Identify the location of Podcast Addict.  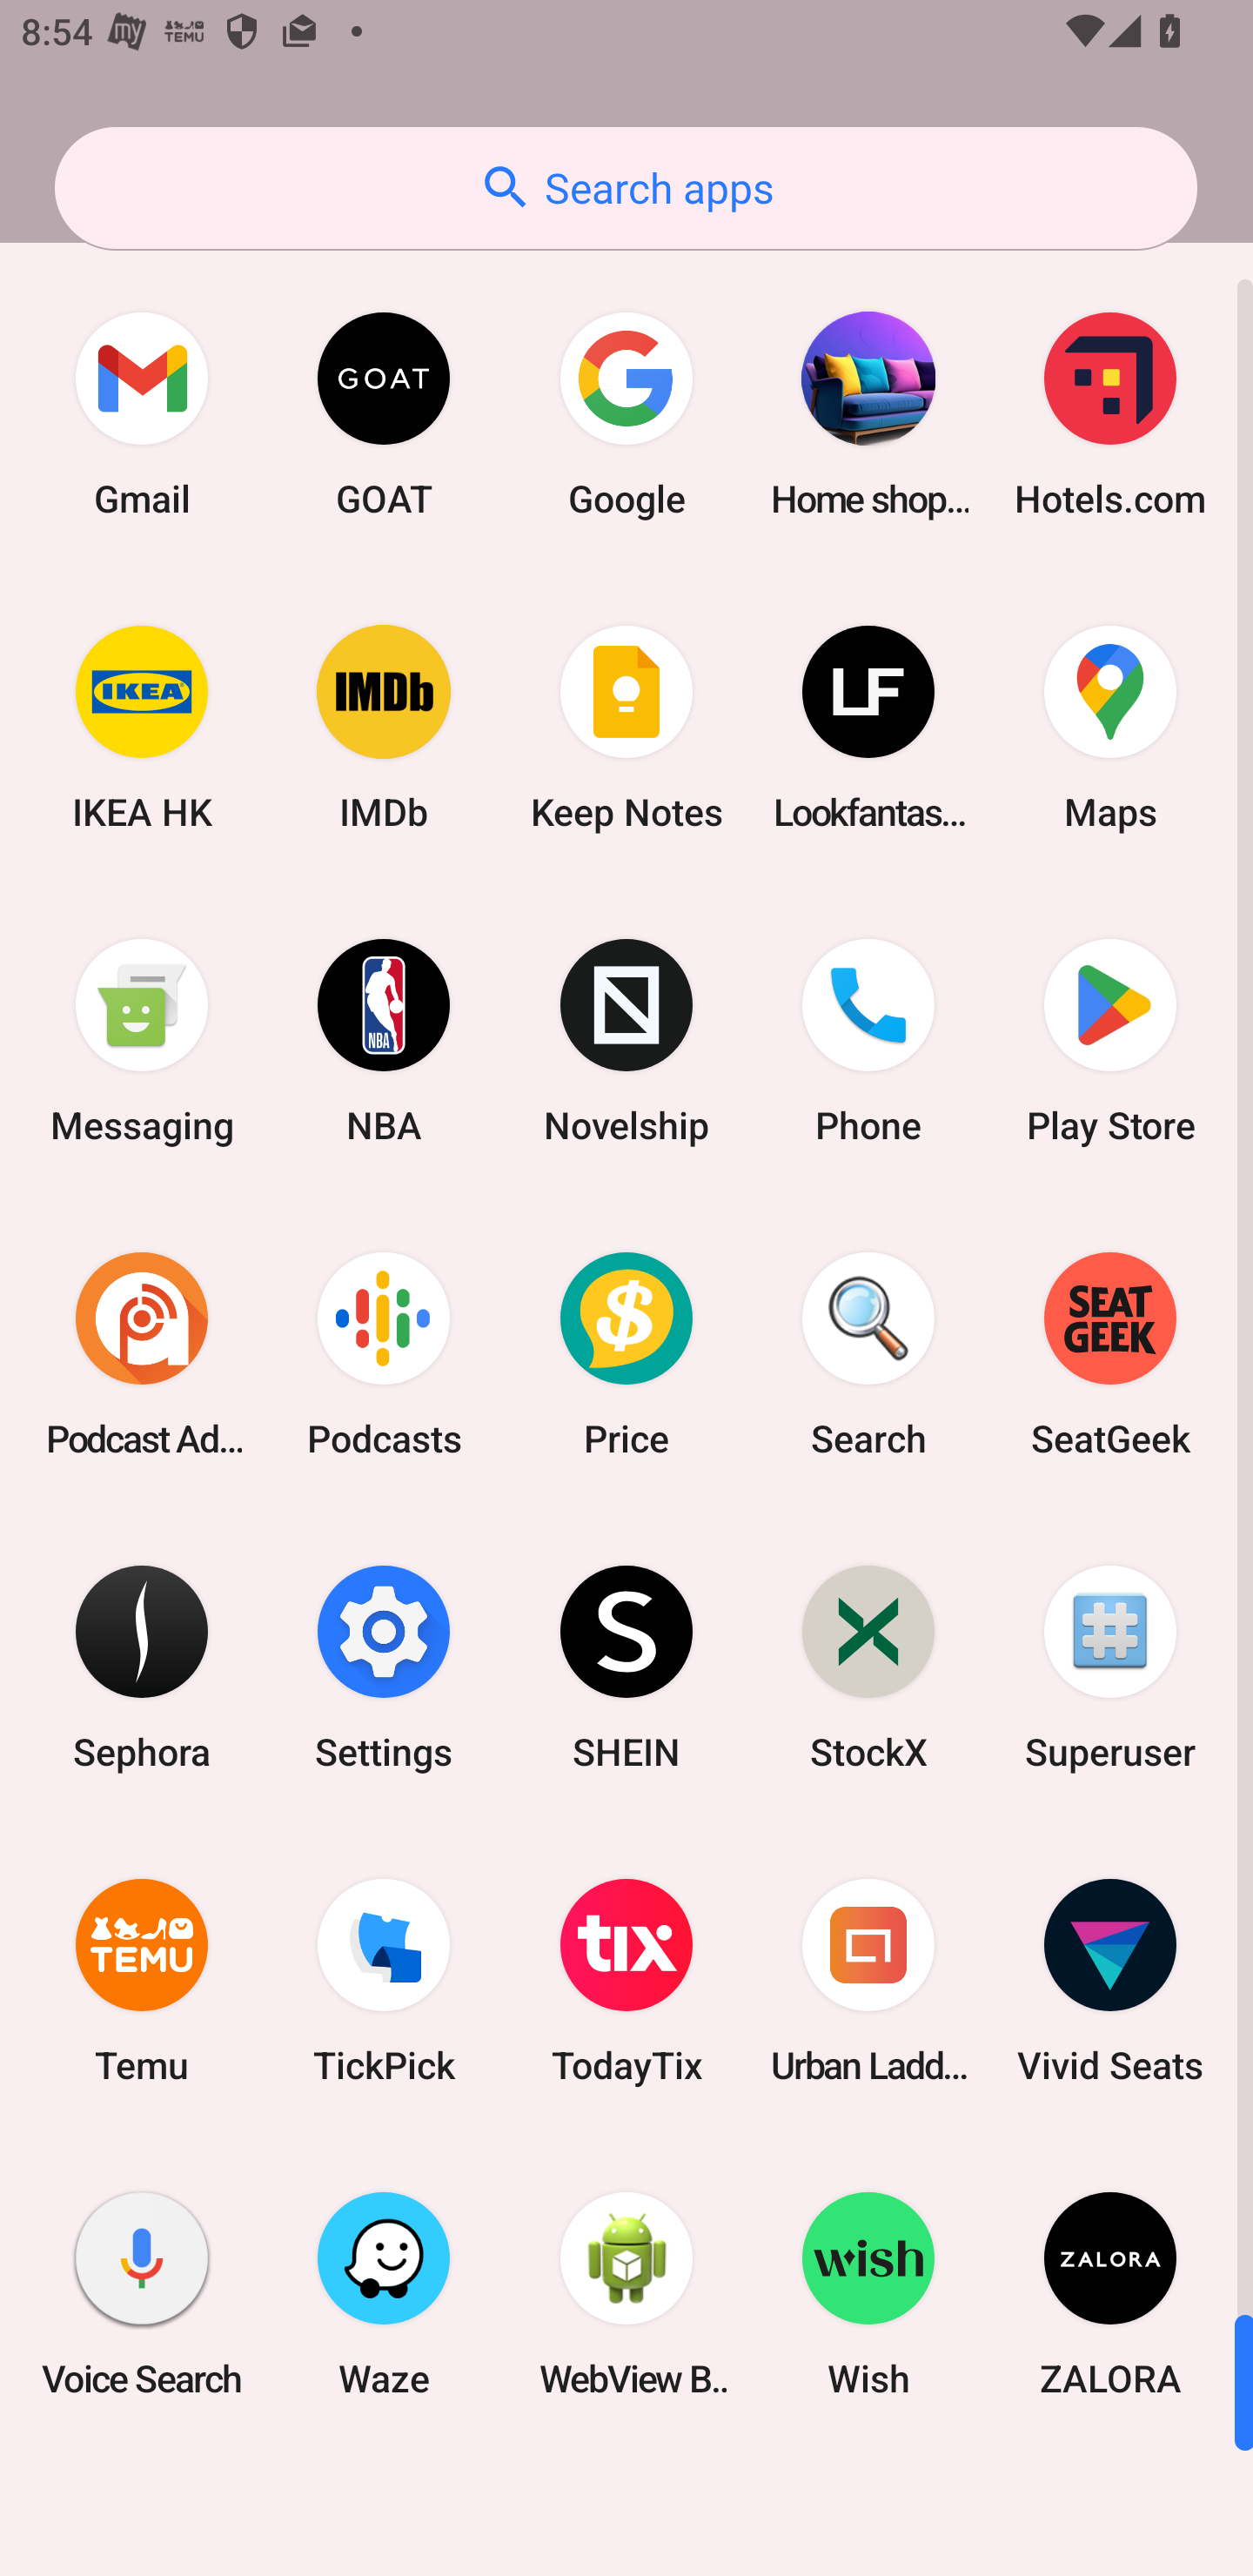
(142, 1353).